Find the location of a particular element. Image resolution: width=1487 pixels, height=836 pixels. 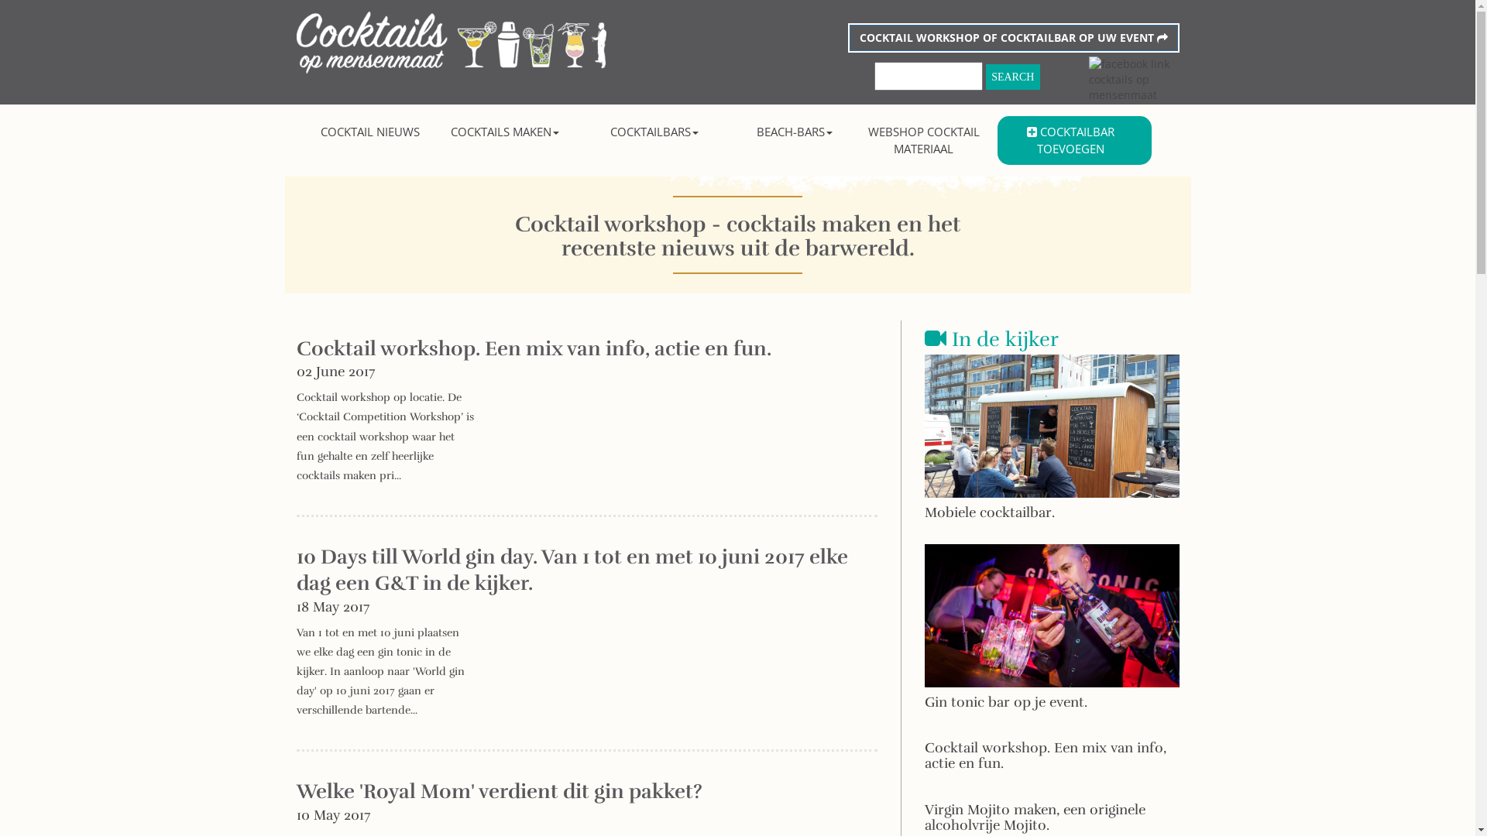

WEBSHOP COCKTAIL MATERIAAL is located at coordinates (924, 141).